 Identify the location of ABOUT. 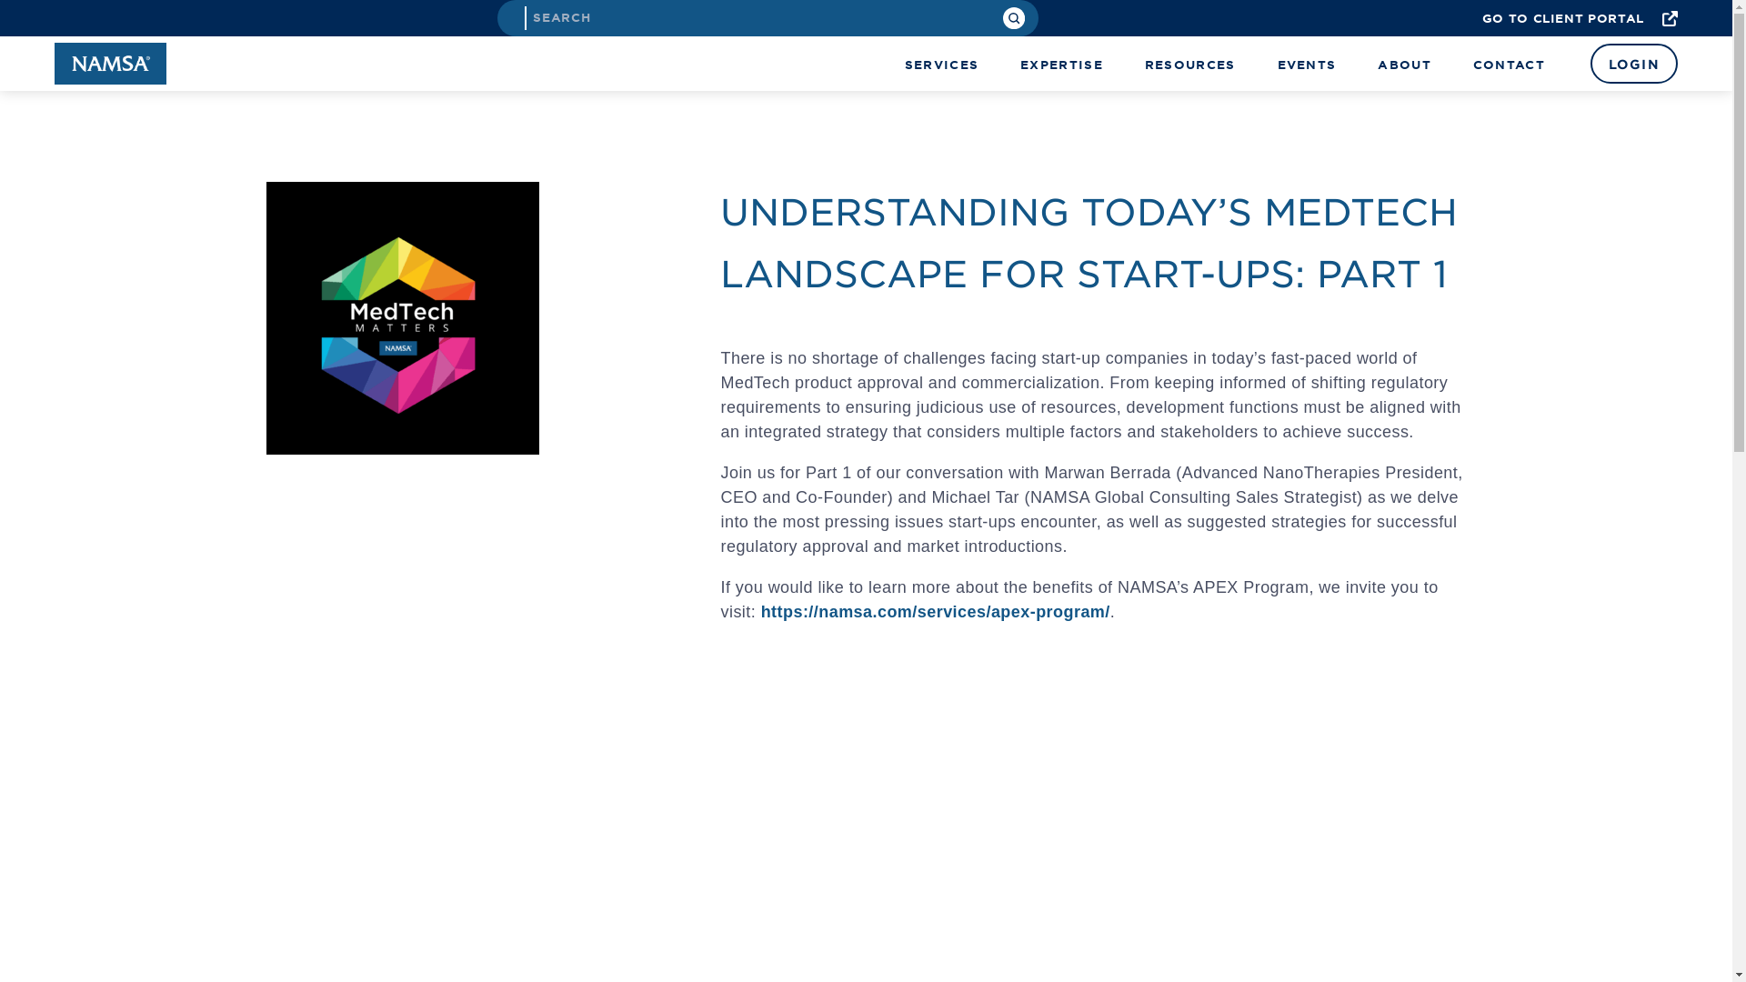
(1404, 64).